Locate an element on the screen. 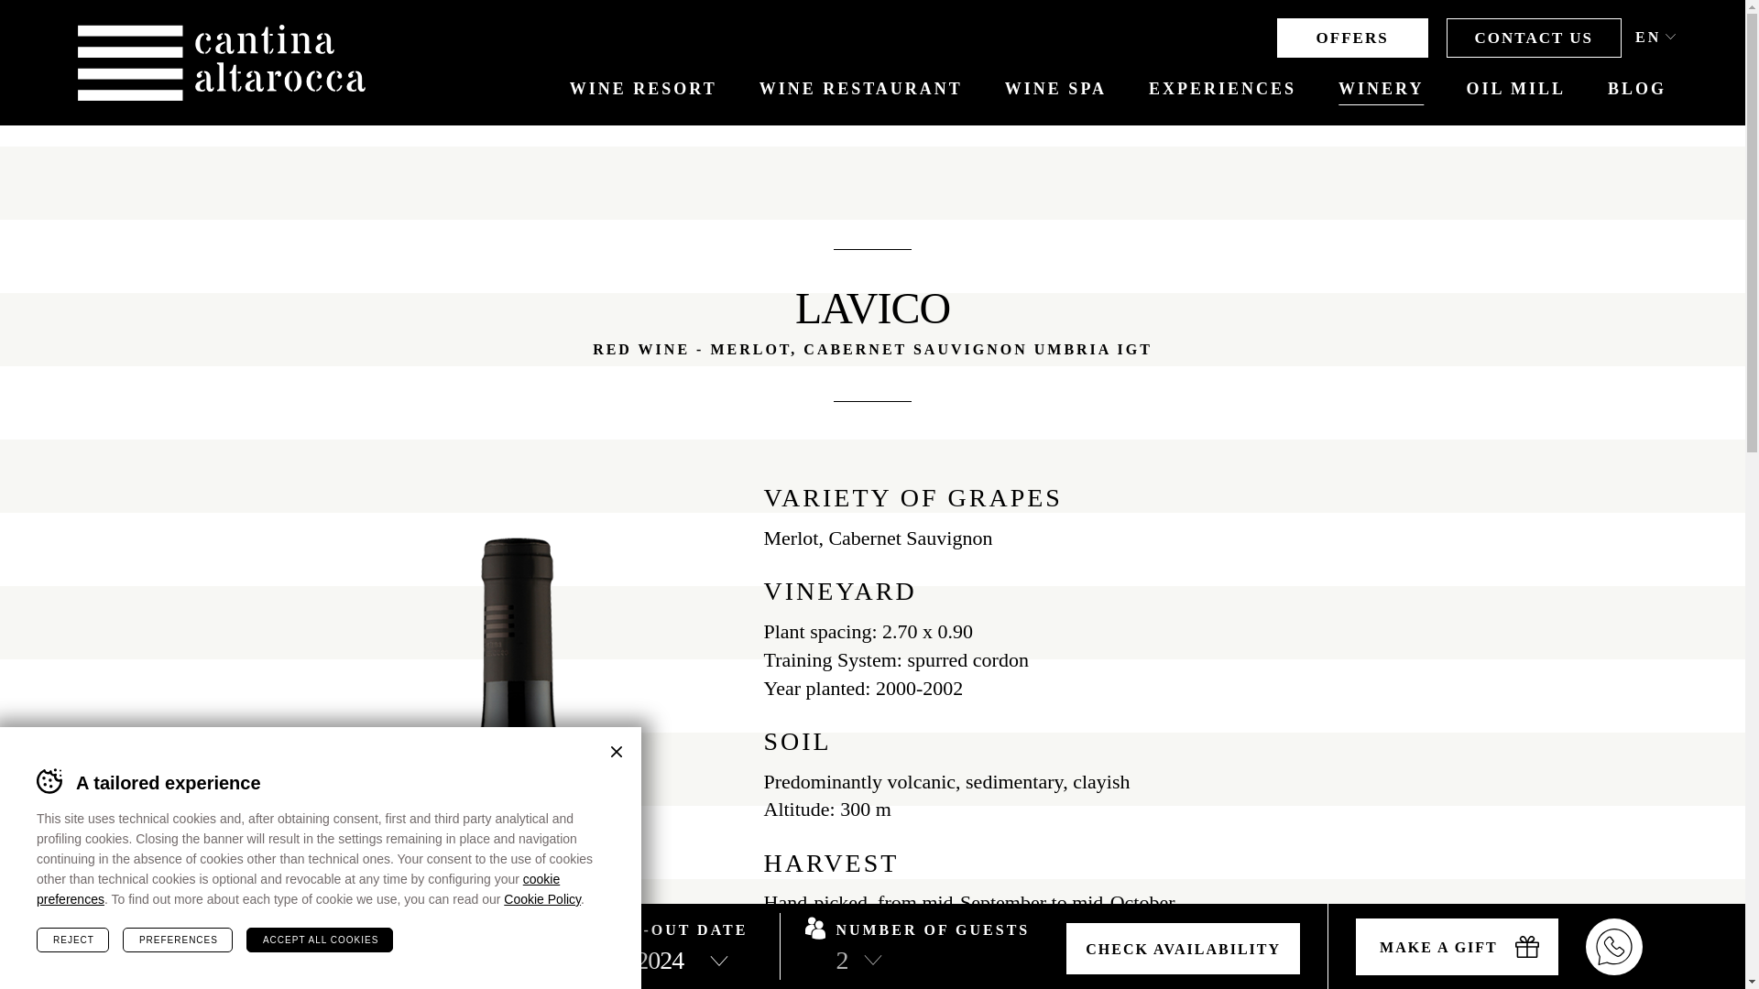 This screenshot has height=989, width=1759. OFFERS is located at coordinates (1352, 38).